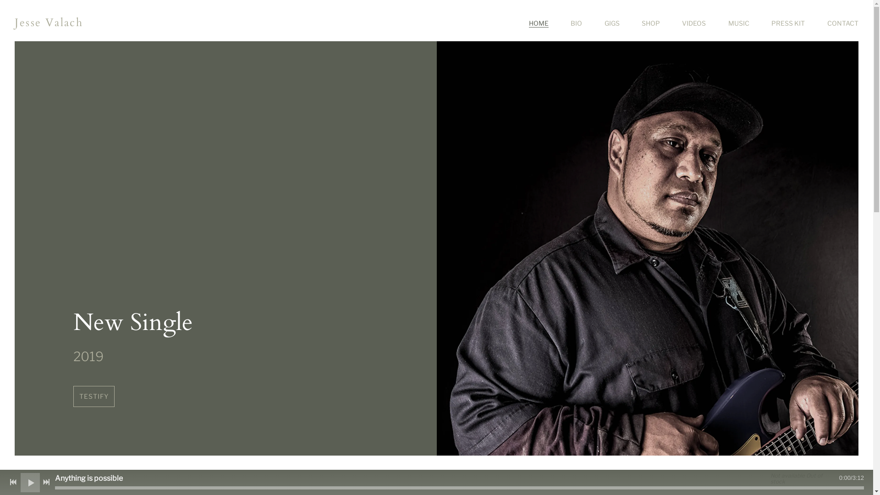  Describe the element at coordinates (539, 23) in the screenshot. I see `HOME` at that location.